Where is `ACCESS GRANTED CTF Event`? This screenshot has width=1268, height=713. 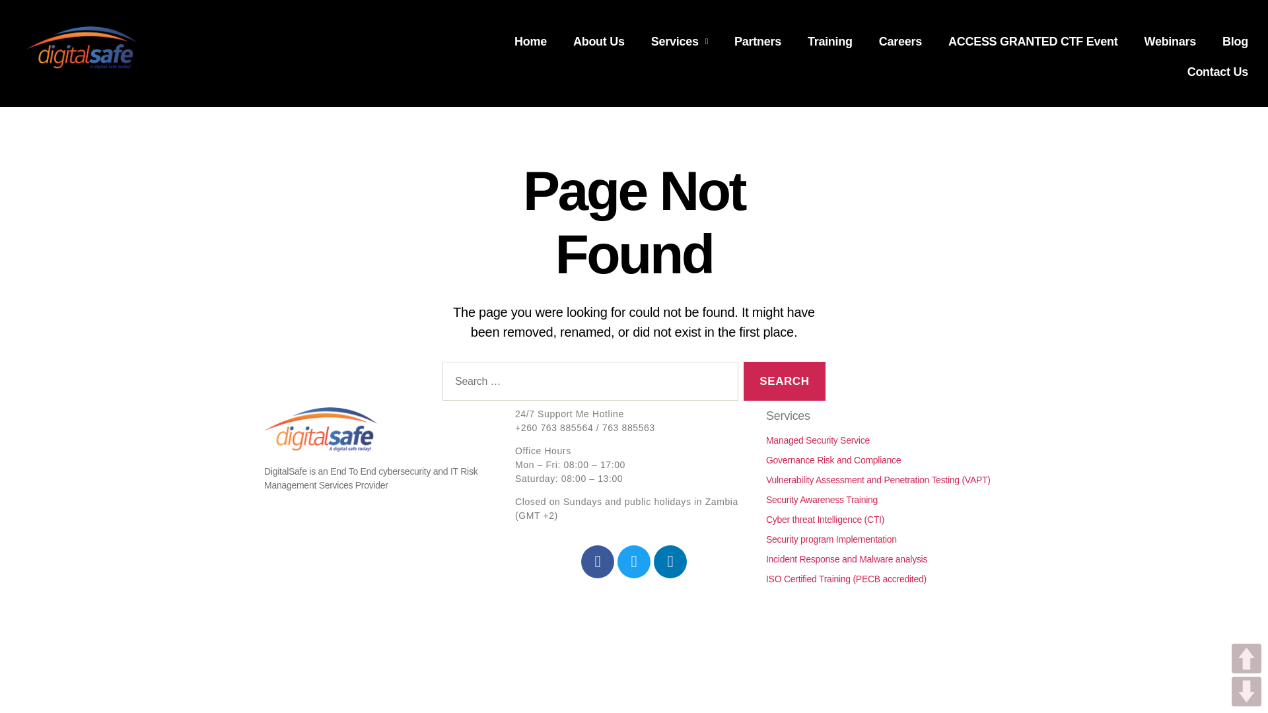 ACCESS GRANTED CTF Event is located at coordinates (1033, 41).